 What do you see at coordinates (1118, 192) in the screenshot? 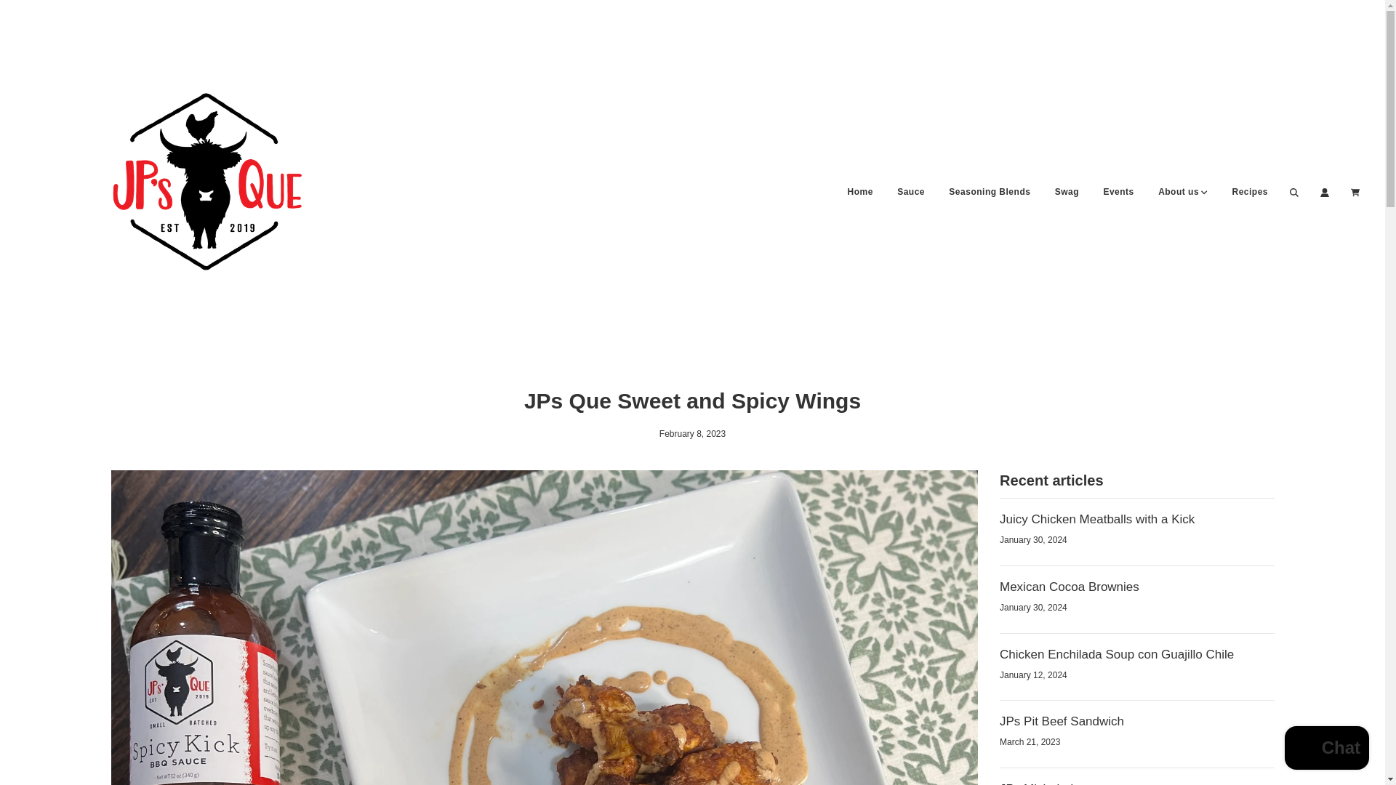
I see `Events` at bounding box center [1118, 192].